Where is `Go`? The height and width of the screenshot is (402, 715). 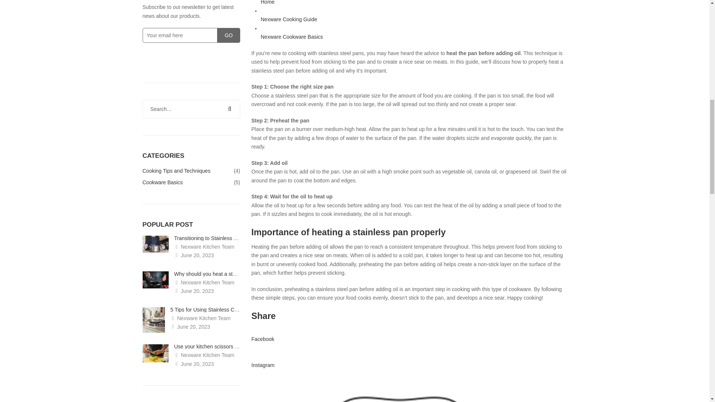
Go is located at coordinates (229, 35).